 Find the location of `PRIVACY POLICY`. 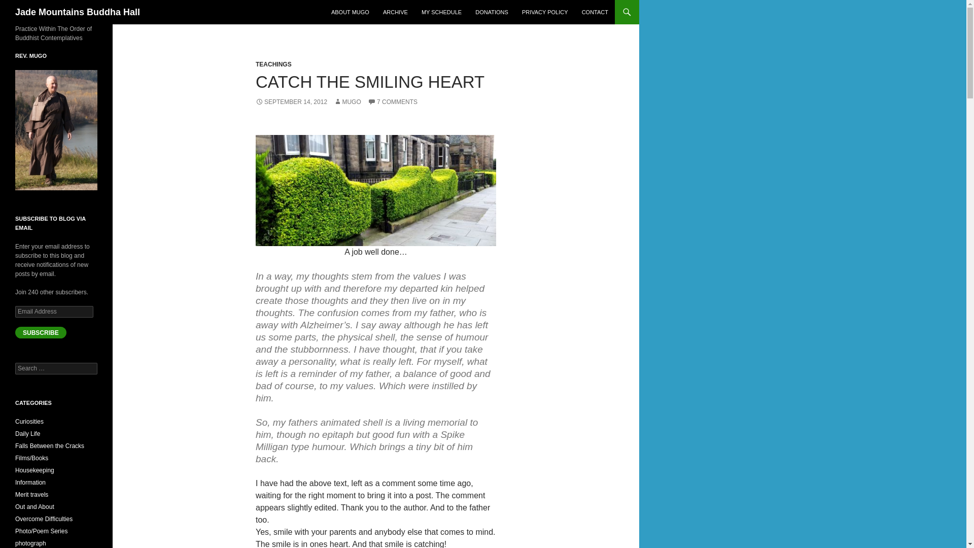

PRIVACY POLICY is located at coordinates (545, 12).